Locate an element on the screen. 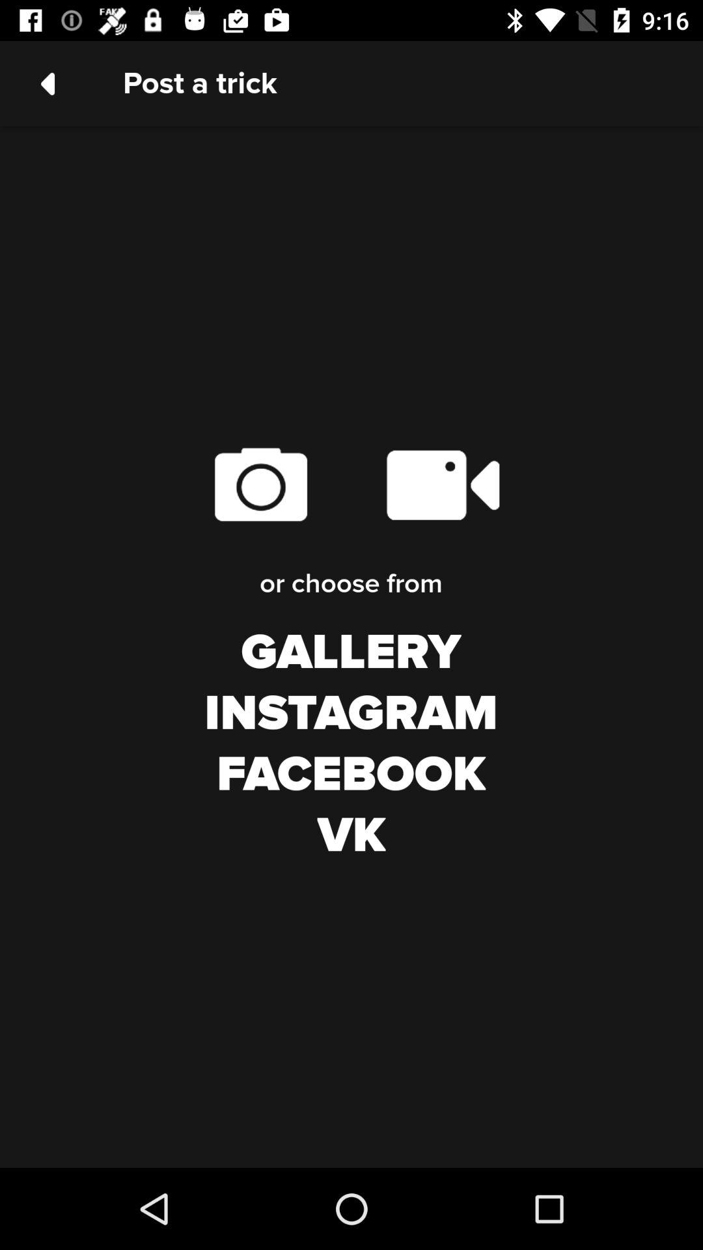 The width and height of the screenshot is (703, 1250). select video camera is located at coordinates (443, 484).